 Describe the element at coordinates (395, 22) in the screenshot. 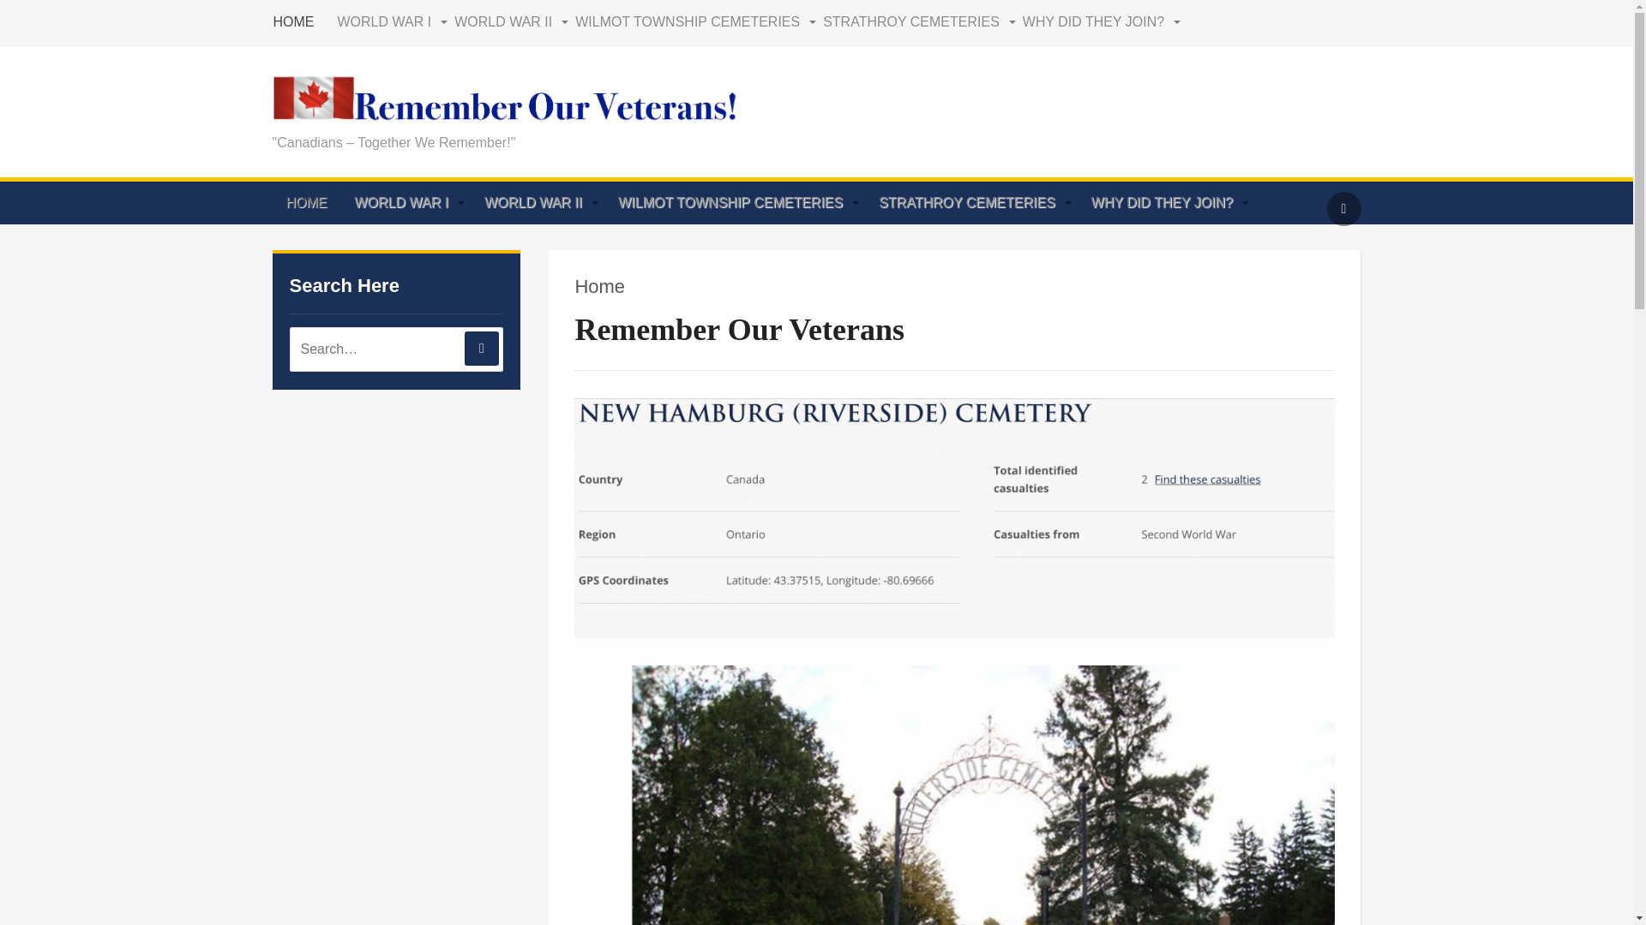

I see `WORLD WAR I` at that location.